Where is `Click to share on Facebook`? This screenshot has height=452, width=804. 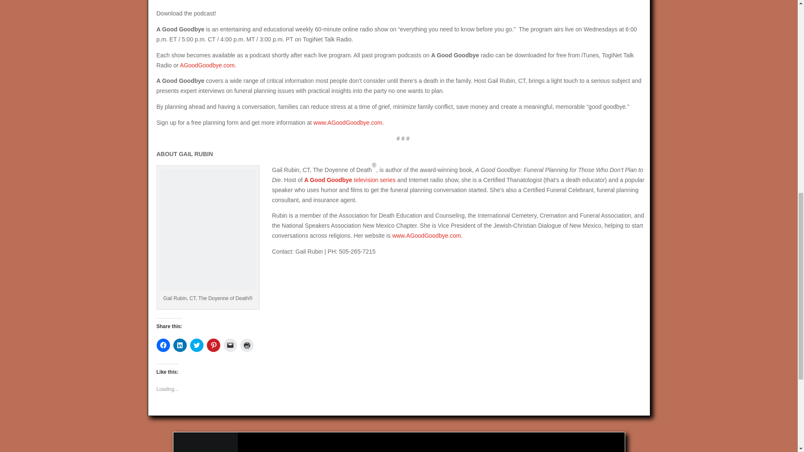
Click to share on Facebook is located at coordinates (163, 345).